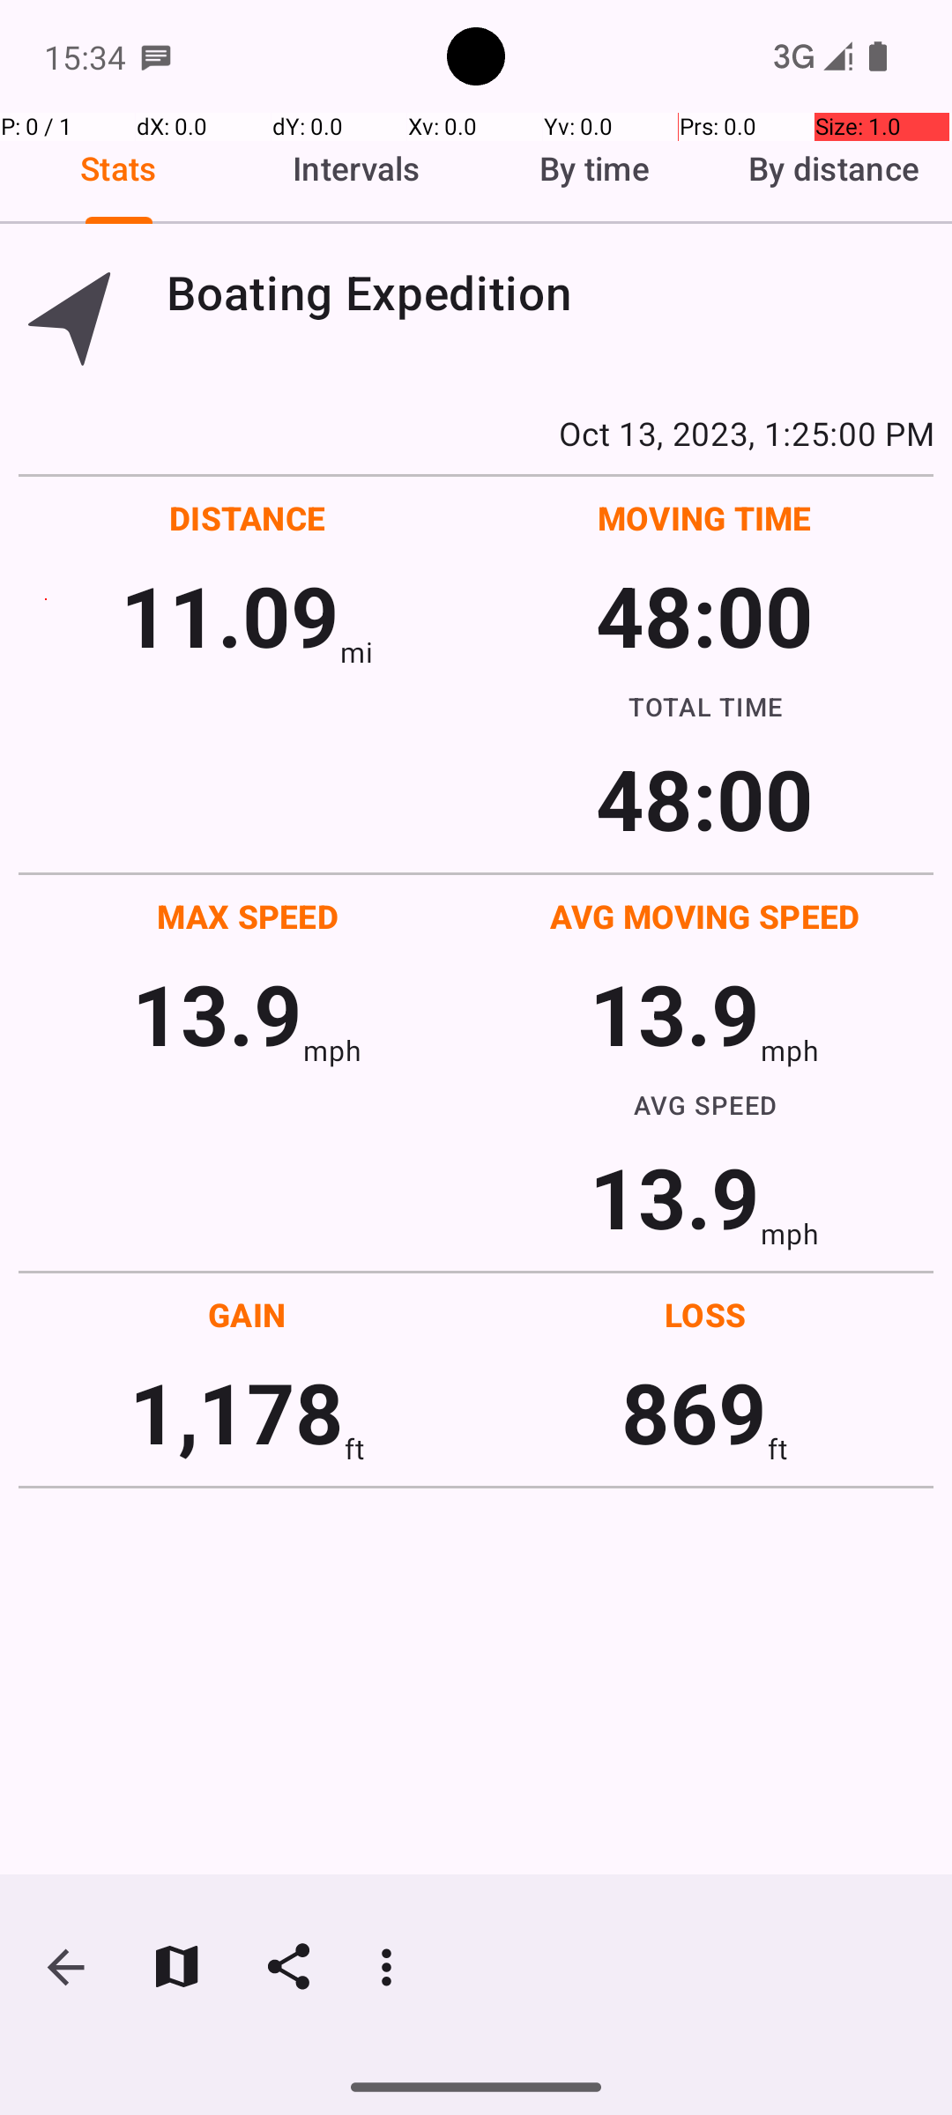 The height and width of the screenshot is (2115, 952). Describe the element at coordinates (550, 293) in the screenshot. I see `Boating Expedition` at that location.